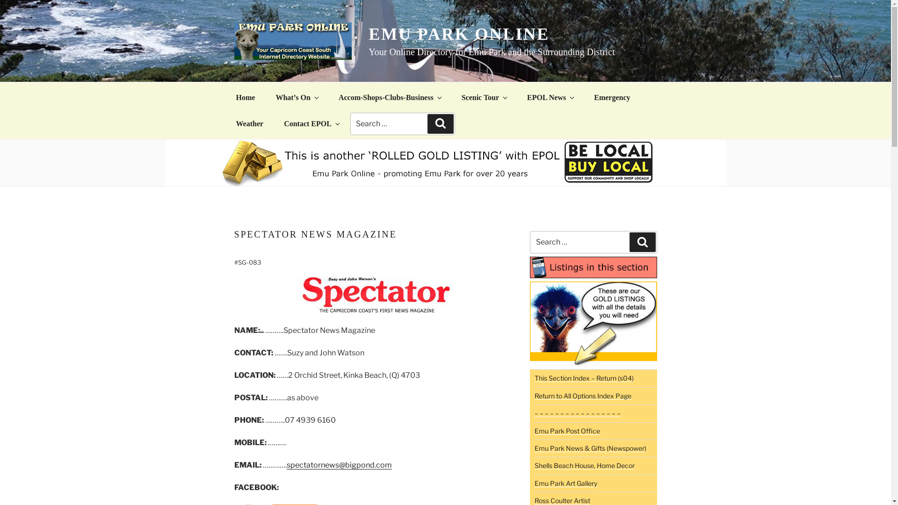 This screenshot has width=898, height=505. I want to click on Ross Coulter Artist, so click(562, 500).